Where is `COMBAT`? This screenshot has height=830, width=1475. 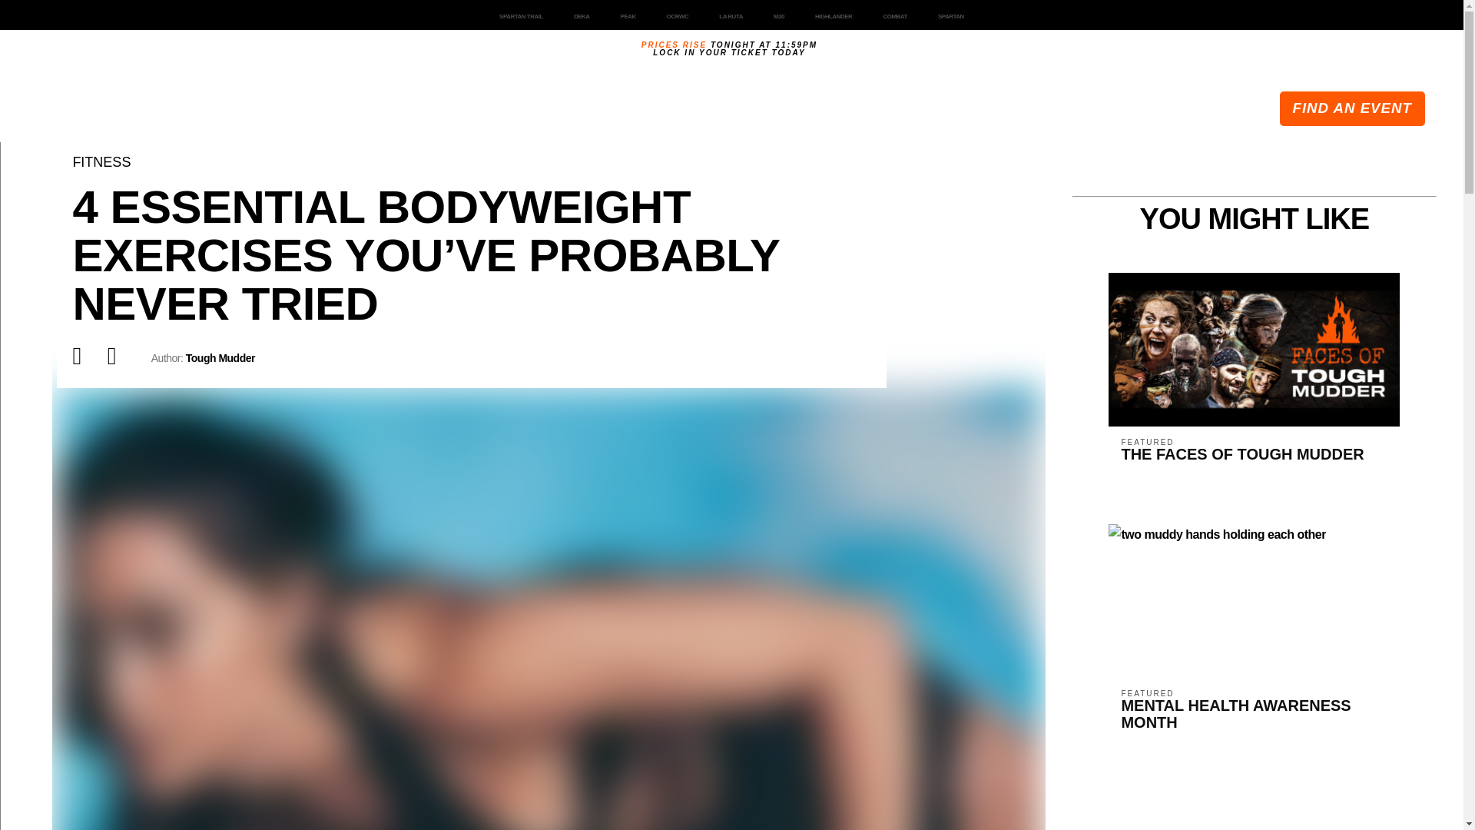
COMBAT is located at coordinates (894, 15).